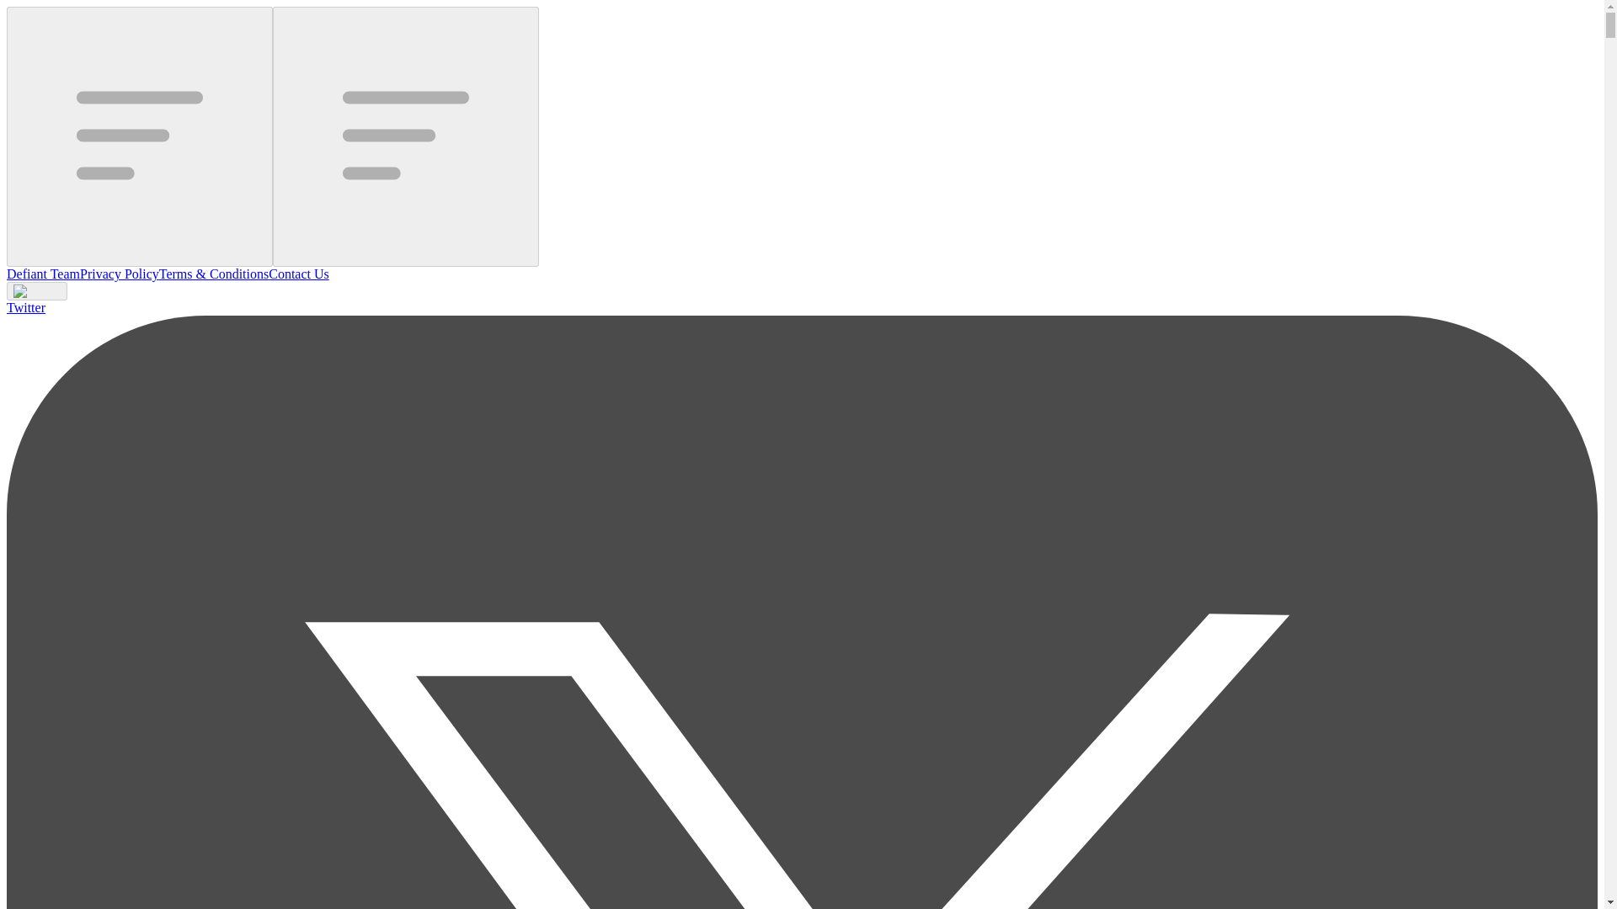 The width and height of the screenshot is (1617, 909). I want to click on Hamburguer button, so click(140, 136).